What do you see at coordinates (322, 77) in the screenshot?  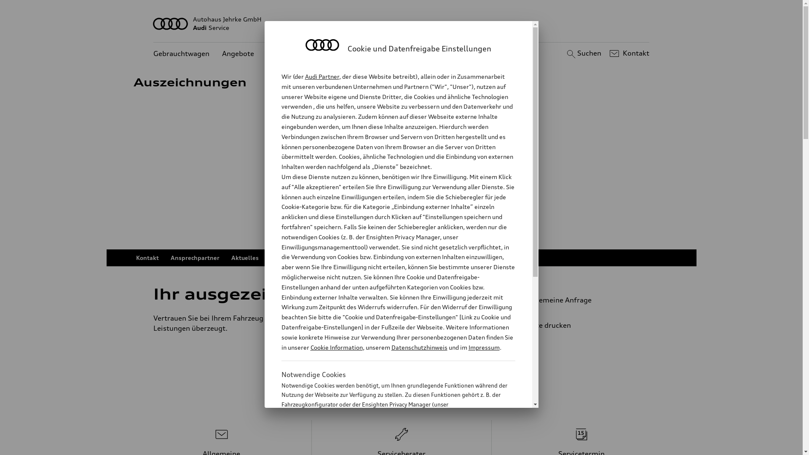 I see `Audi Partner` at bounding box center [322, 77].